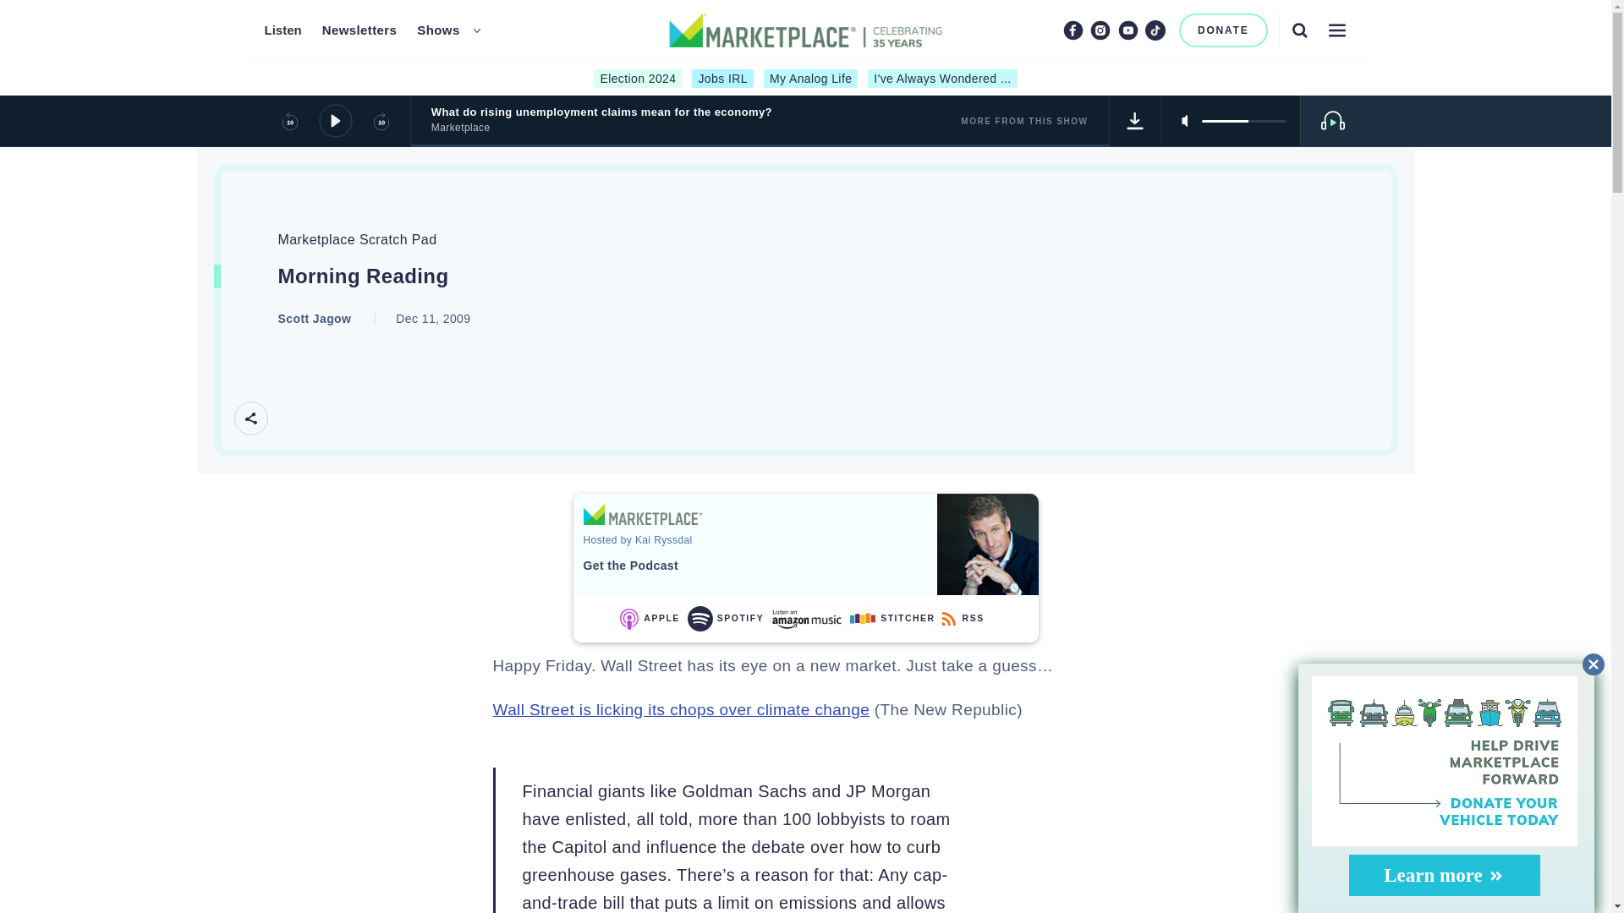  What do you see at coordinates (1336, 30) in the screenshot?
I see `Menu` at bounding box center [1336, 30].